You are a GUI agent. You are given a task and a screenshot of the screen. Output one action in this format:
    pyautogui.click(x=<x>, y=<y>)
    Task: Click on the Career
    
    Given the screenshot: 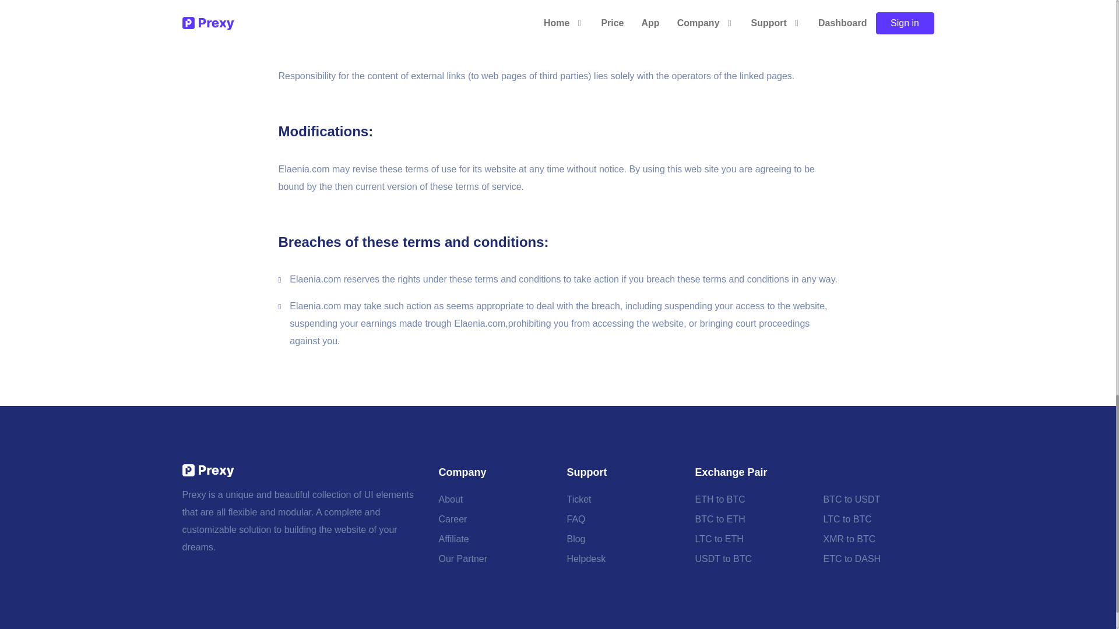 What is the action you would take?
    pyautogui.click(x=452, y=520)
    